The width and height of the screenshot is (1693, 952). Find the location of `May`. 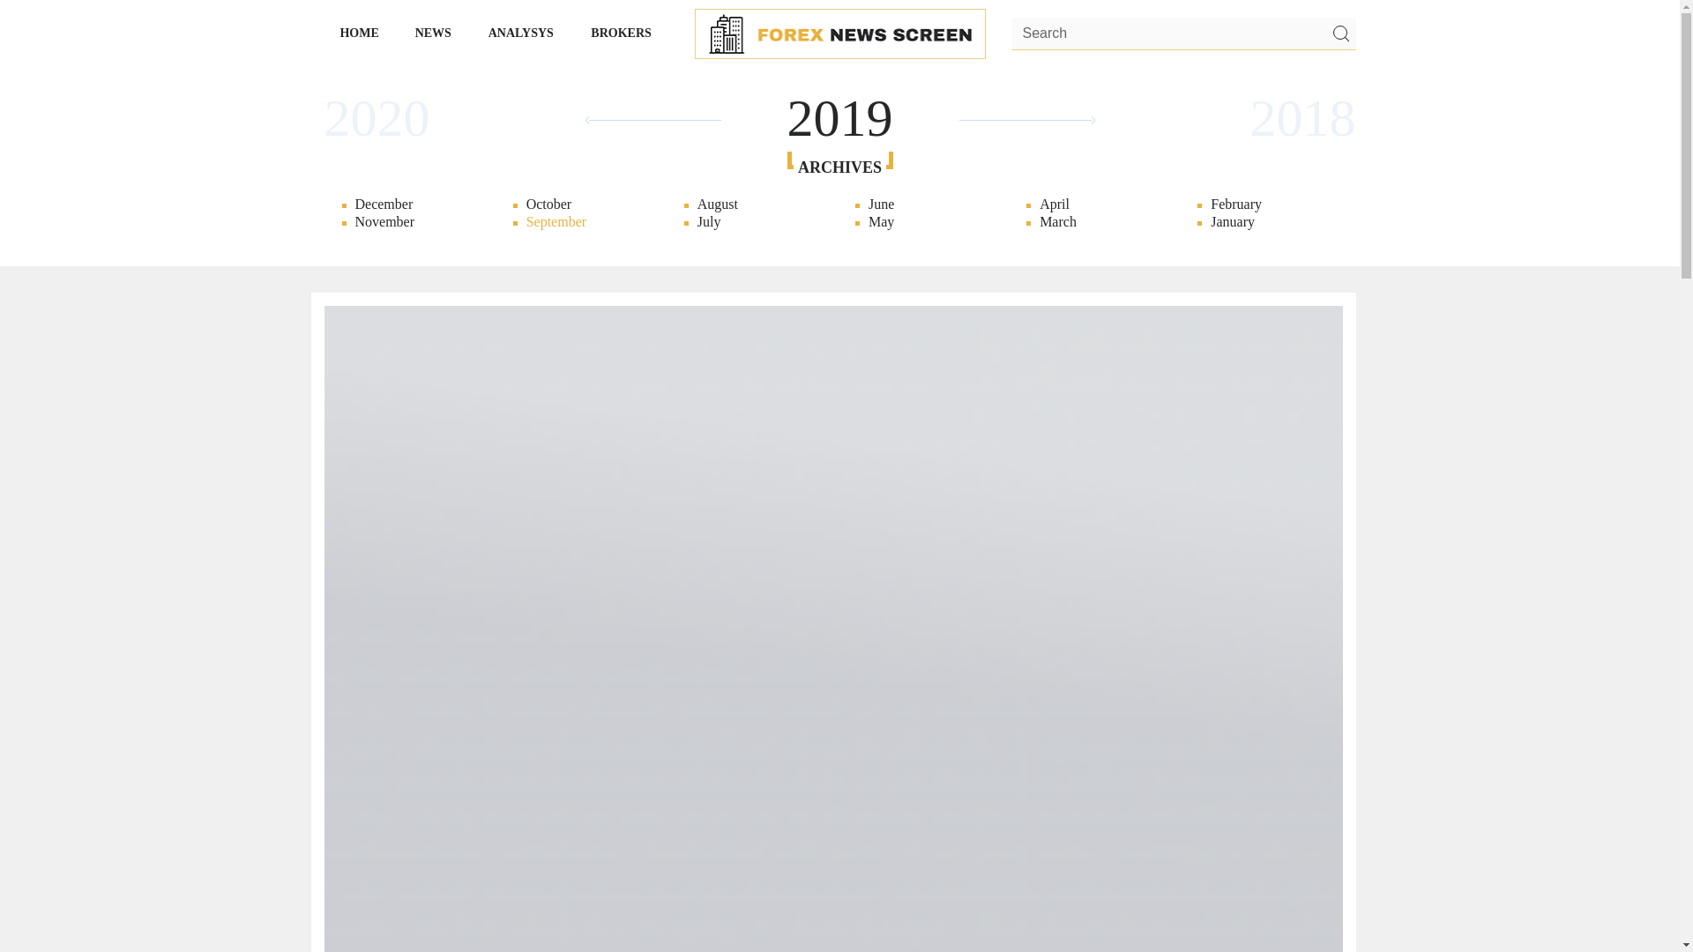

May is located at coordinates (925, 222).